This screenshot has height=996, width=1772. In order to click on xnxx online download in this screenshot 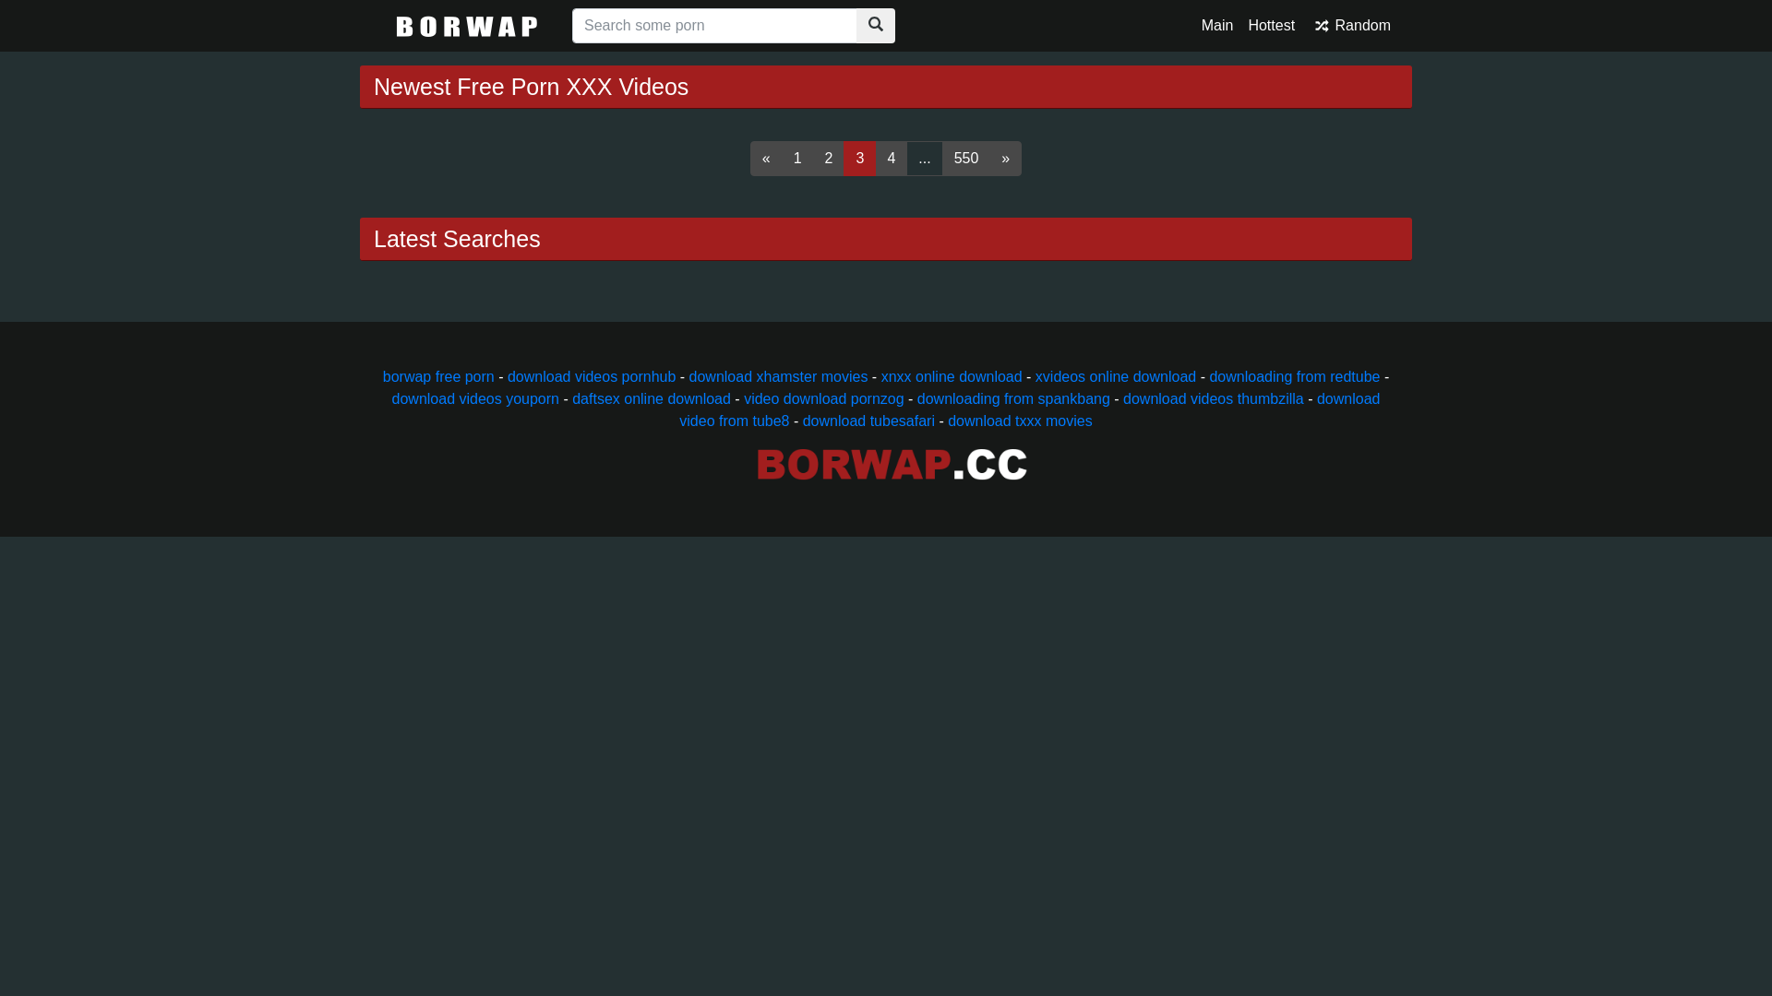, I will do `click(952, 376)`.